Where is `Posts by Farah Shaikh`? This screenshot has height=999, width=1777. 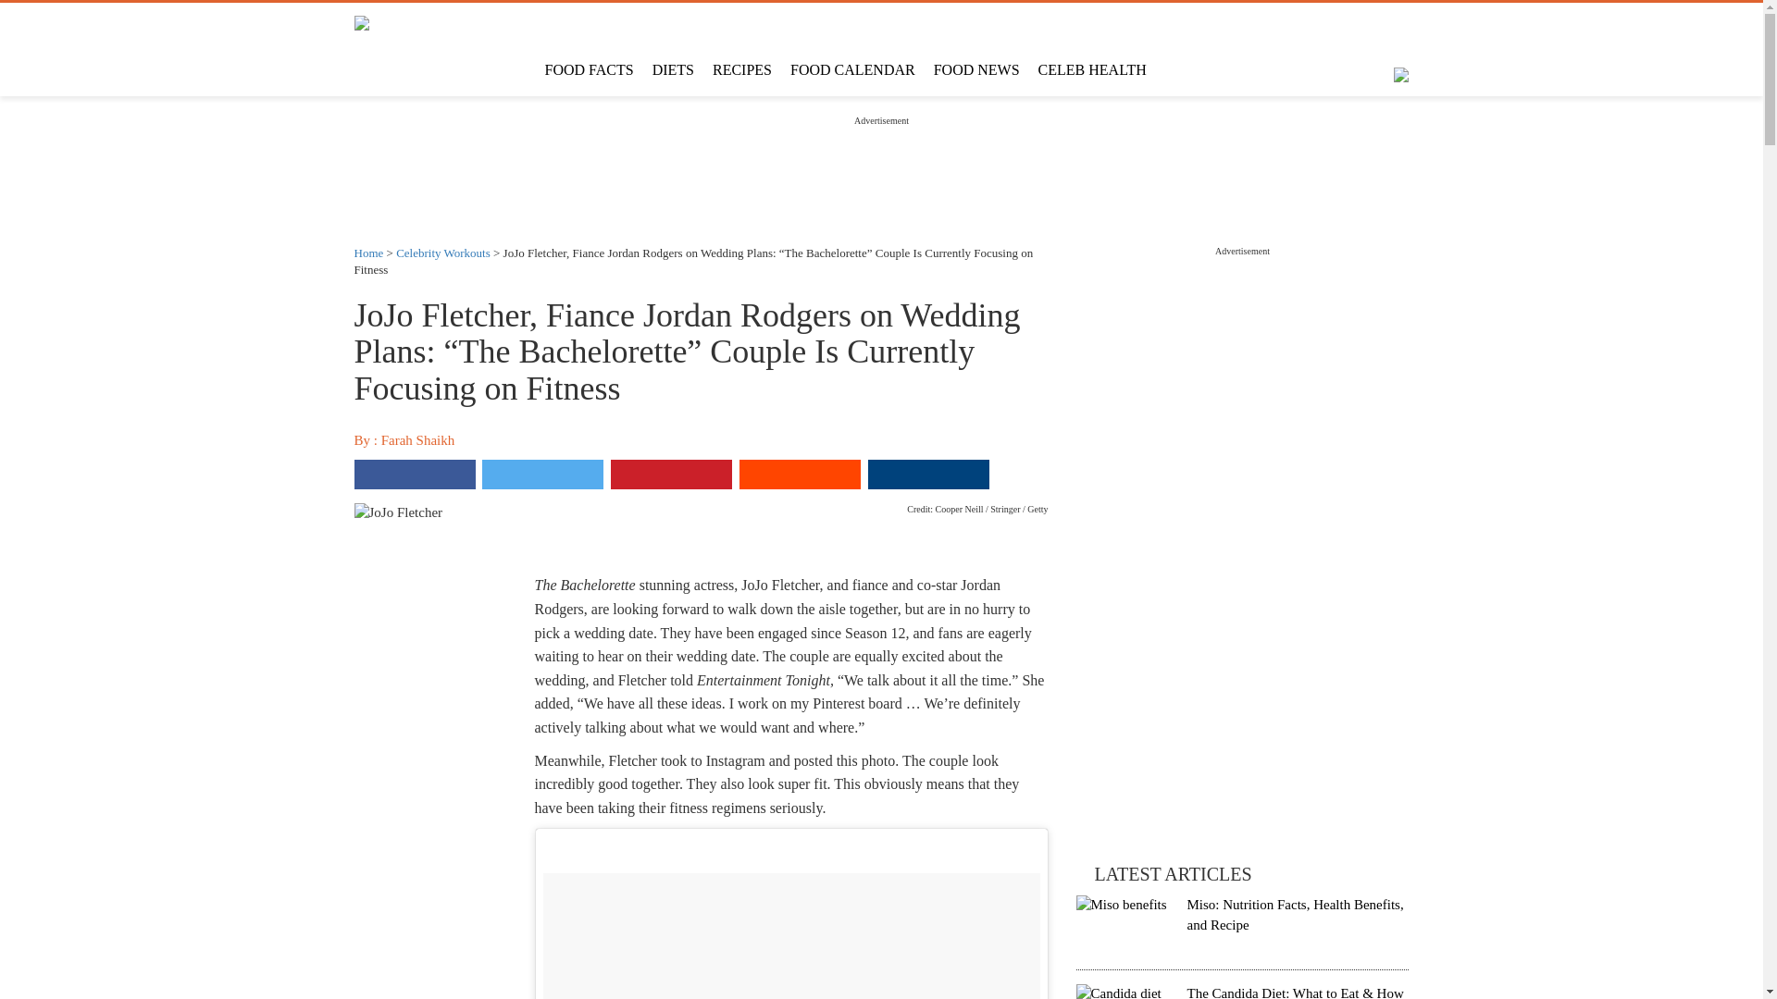 Posts by Farah Shaikh is located at coordinates (418, 439).